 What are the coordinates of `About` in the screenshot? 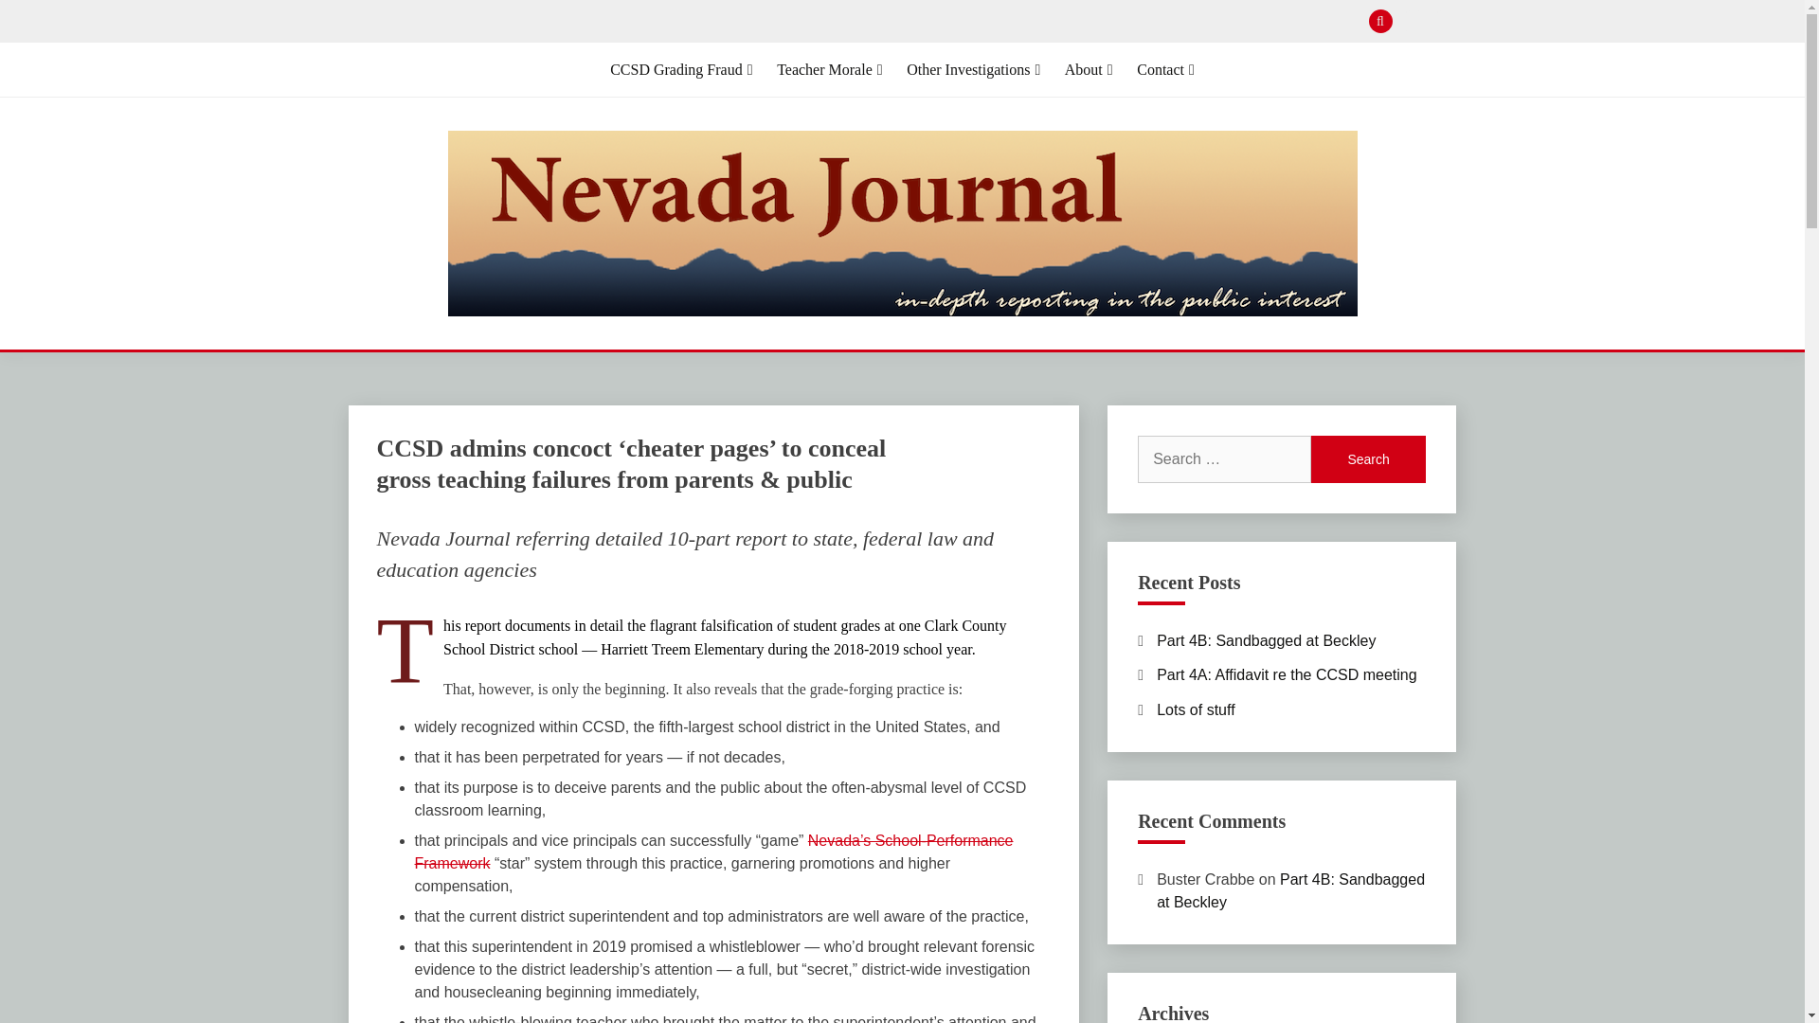 It's located at (1089, 70).